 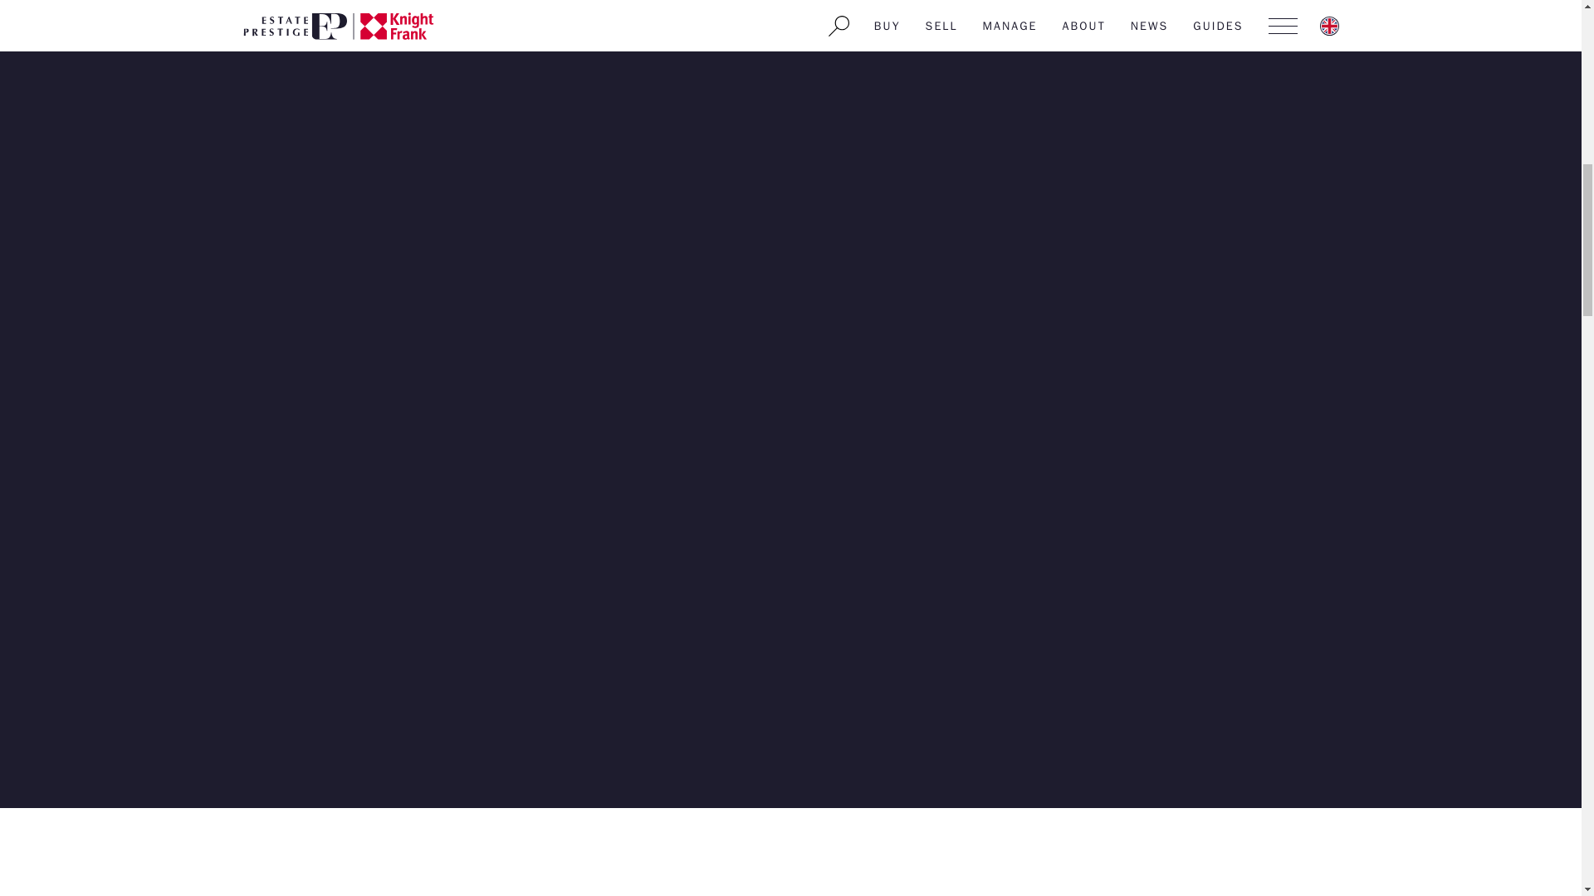 I want to click on exclusivite, so click(x=840, y=2).